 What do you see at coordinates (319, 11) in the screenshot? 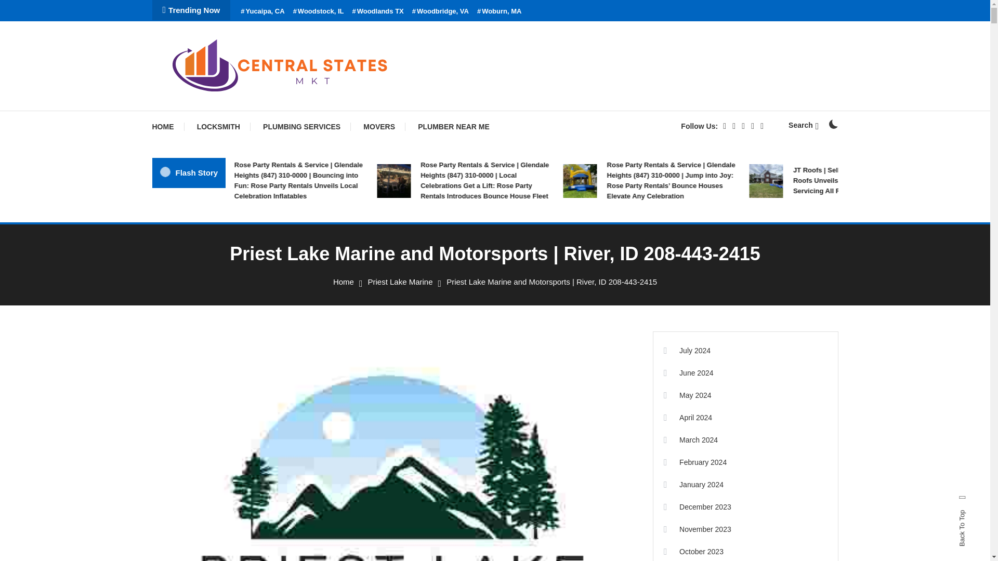
I see `Woodstock, IL` at bounding box center [319, 11].